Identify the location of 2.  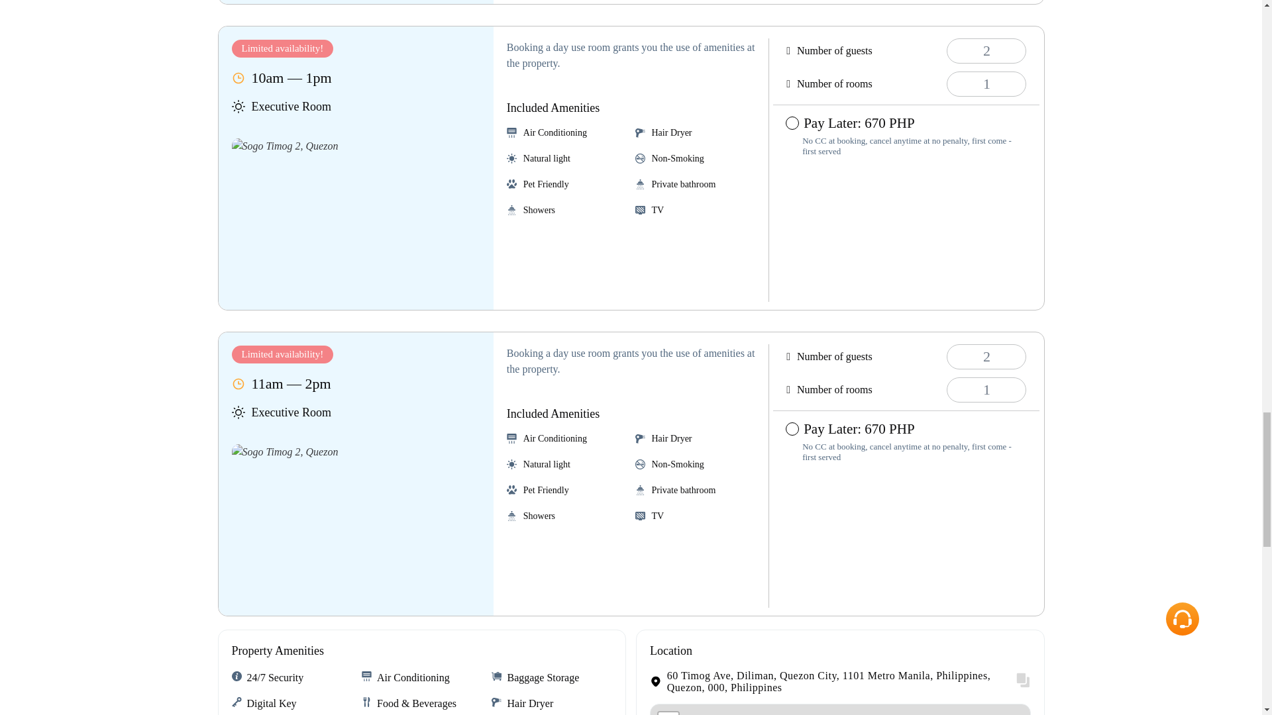
(986, 356).